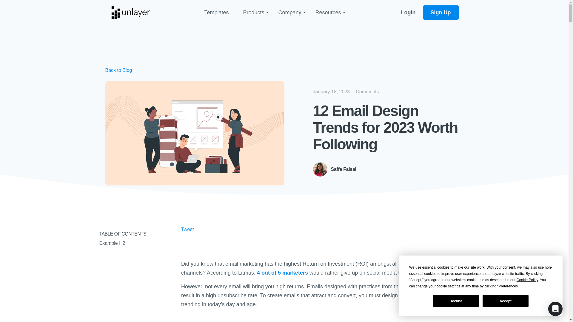 Image resolution: width=573 pixels, height=322 pixels. What do you see at coordinates (132, 243) in the screenshot?
I see `Example H2` at bounding box center [132, 243].